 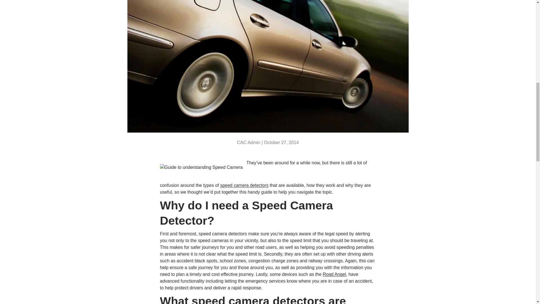 I want to click on Road Angel, so click(x=334, y=274).